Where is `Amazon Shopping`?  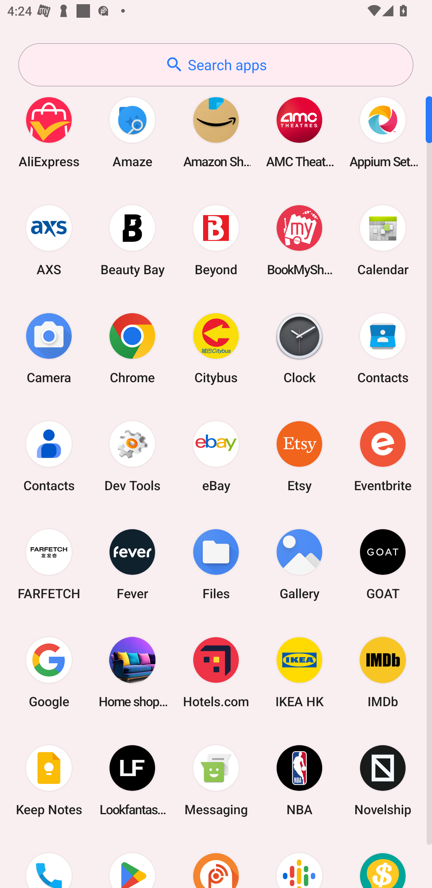 Amazon Shopping is located at coordinates (216, 132).